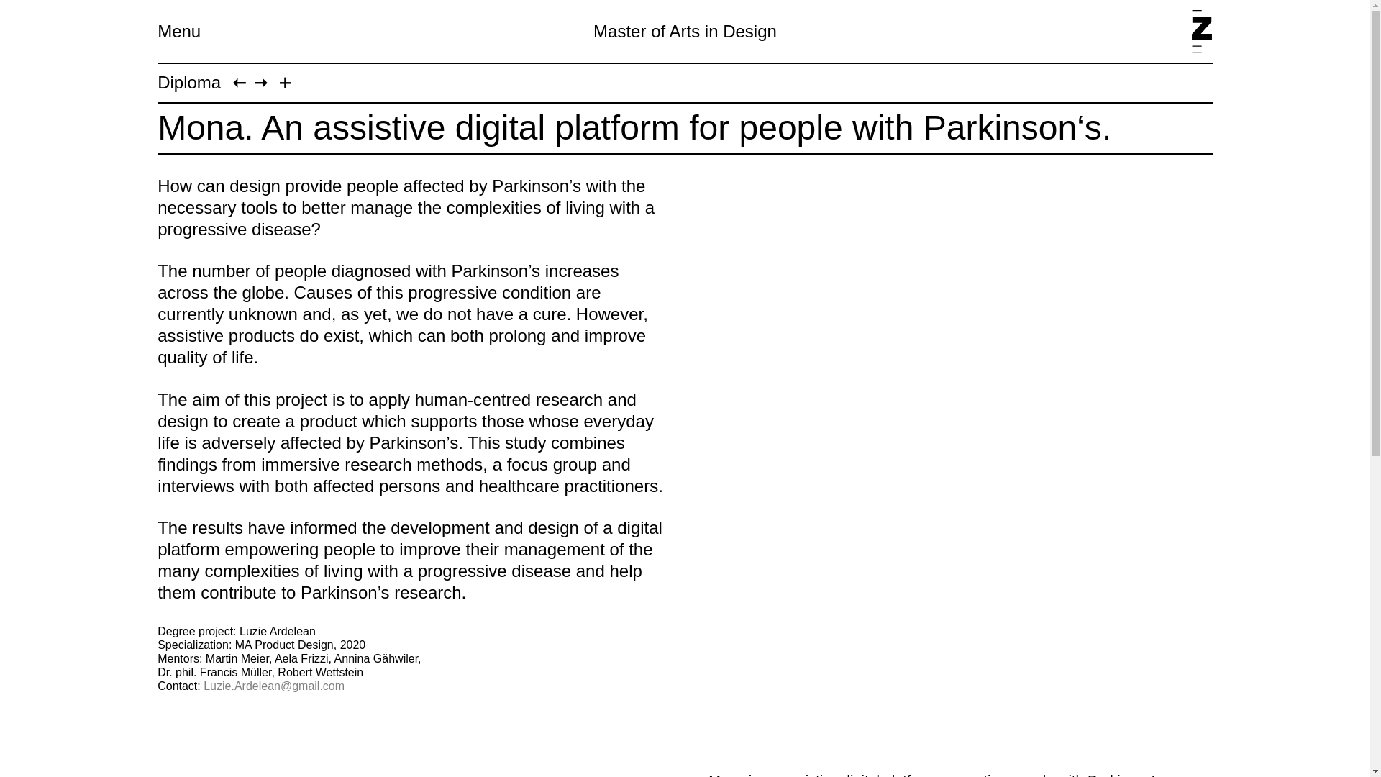 The height and width of the screenshot is (777, 1381). What do you see at coordinates (178, 31) in the screenshot?
I see `Menu` at bounding box center [178, 31].